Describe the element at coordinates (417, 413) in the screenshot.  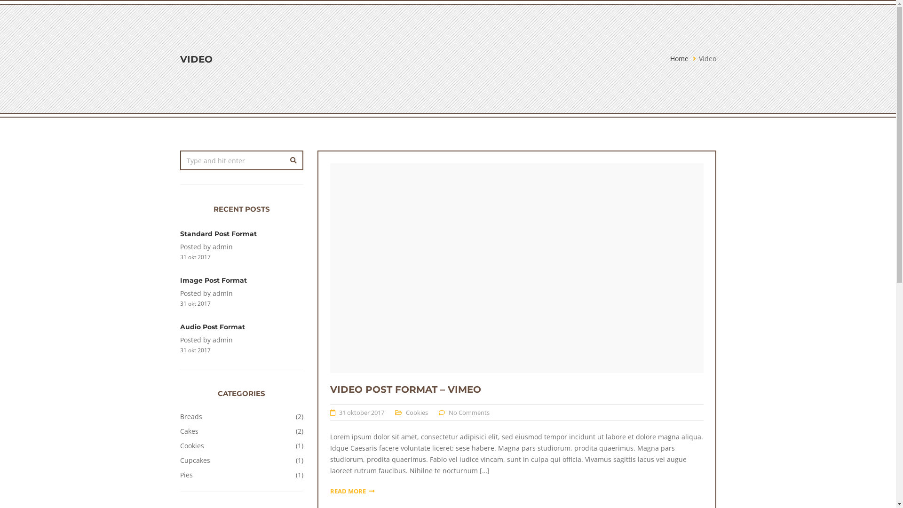
I see `Cookies` at that location.